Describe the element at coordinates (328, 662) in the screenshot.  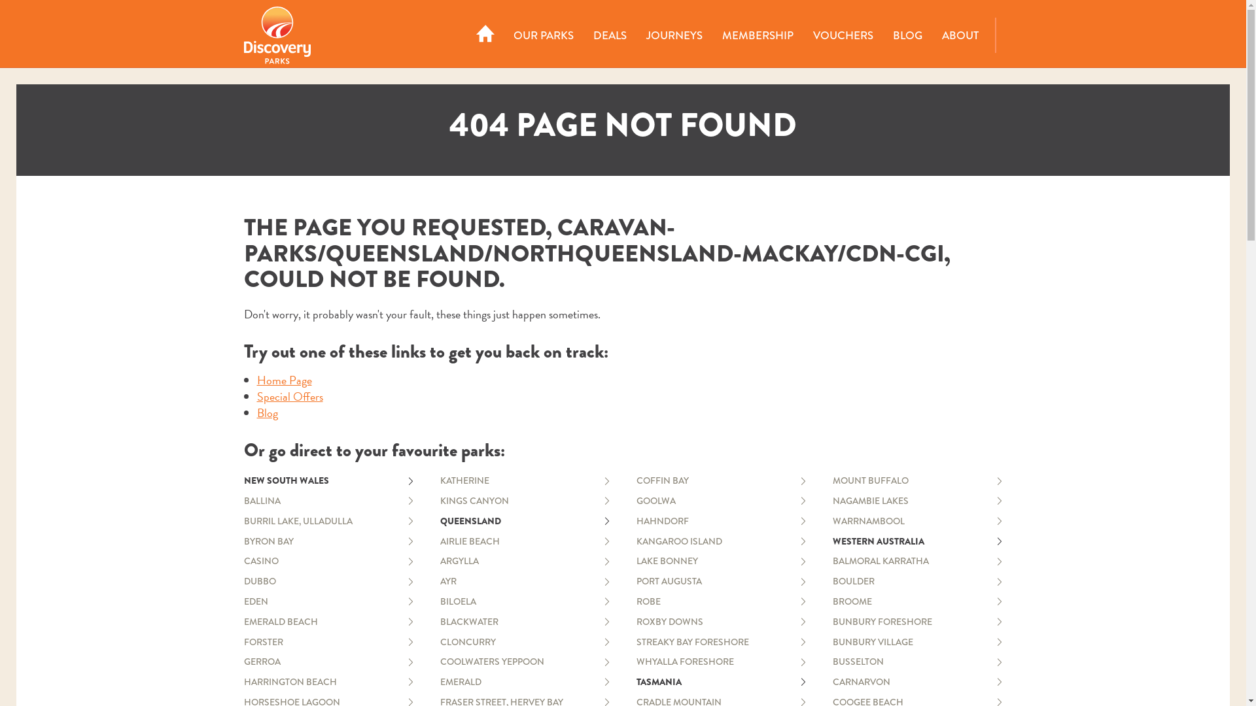
I see `GERROA` at that location.